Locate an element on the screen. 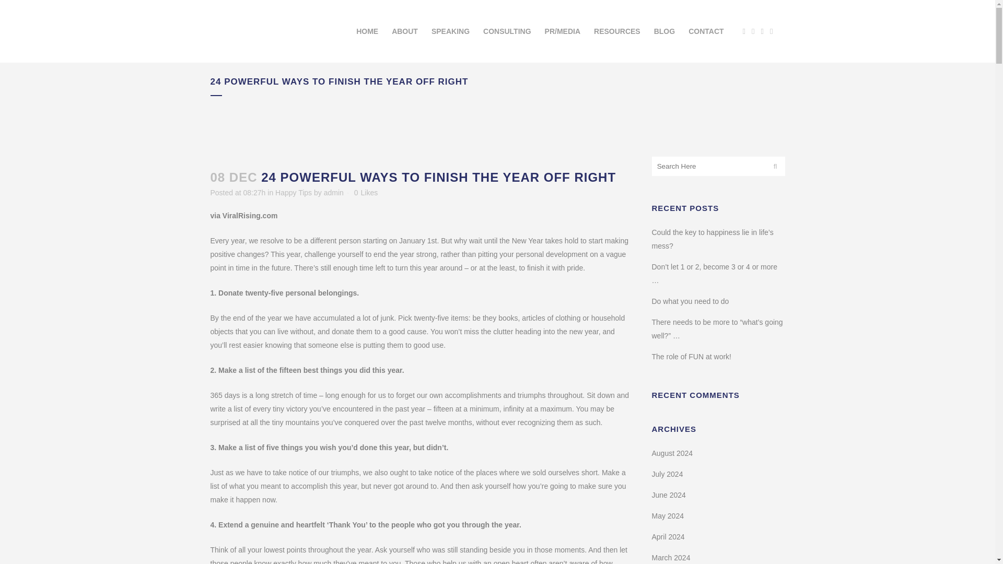 The height and width of the screenshot is (564, 1003). August 2024 is located at coordinates (672, 453).